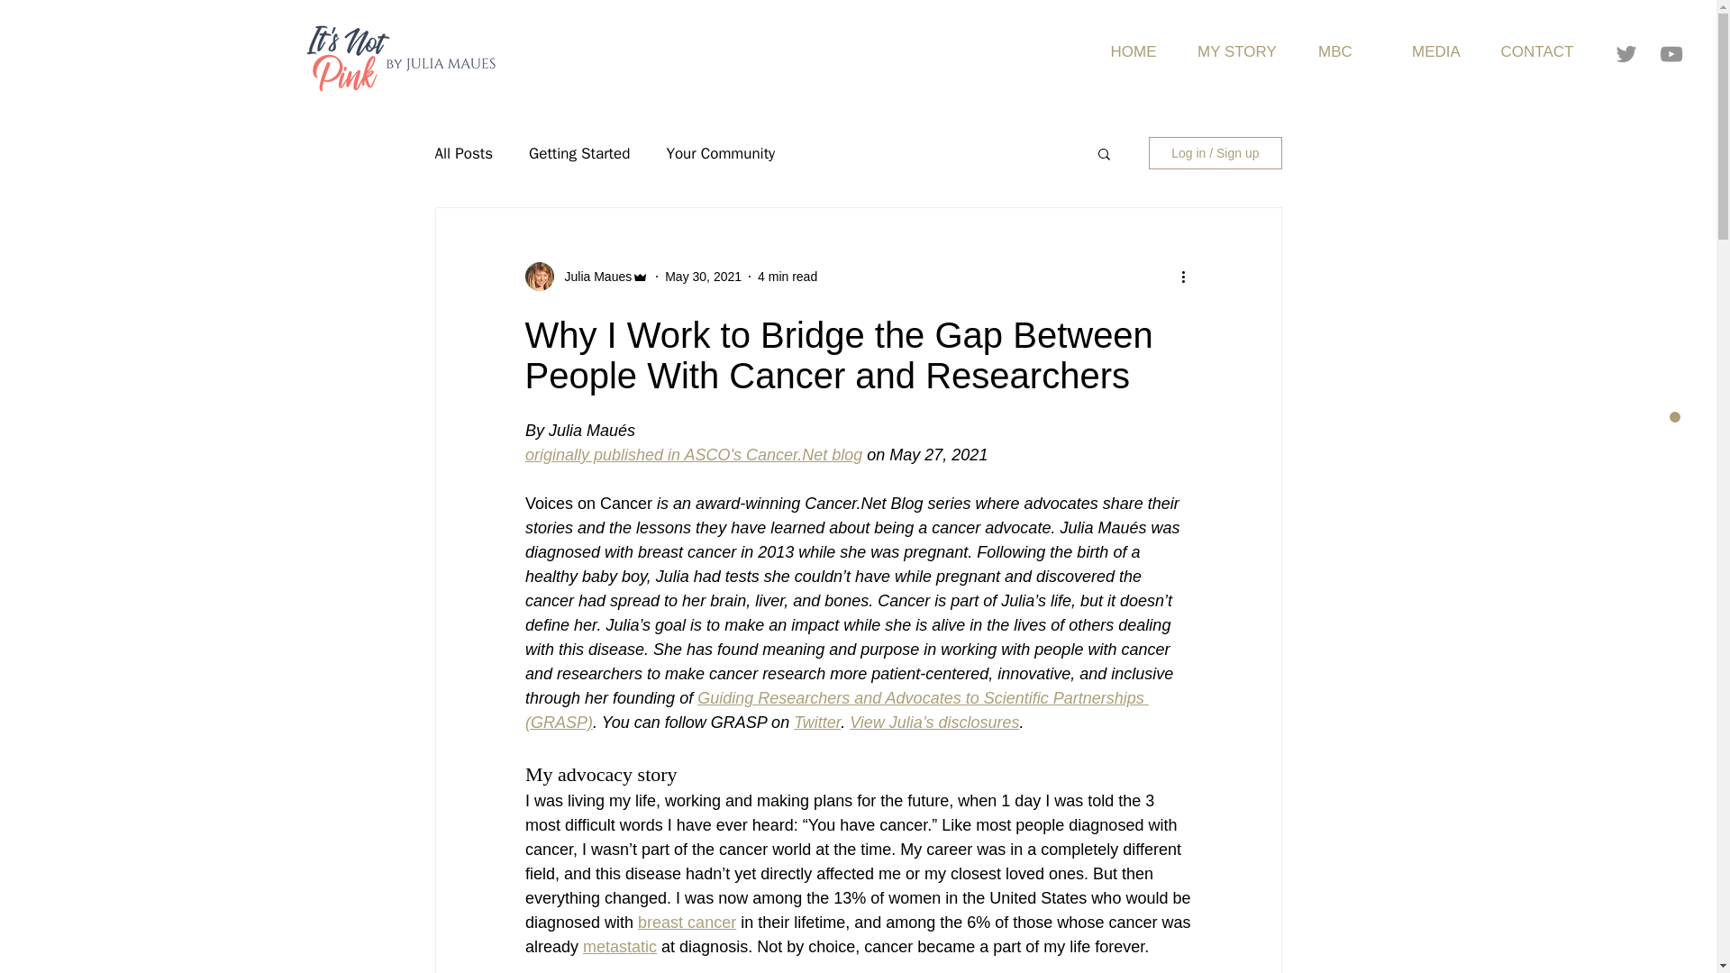  What do you see at coordinates (592, 276) in the screenshot?
I see `Julia Maues` at bounding box center [592, 276].